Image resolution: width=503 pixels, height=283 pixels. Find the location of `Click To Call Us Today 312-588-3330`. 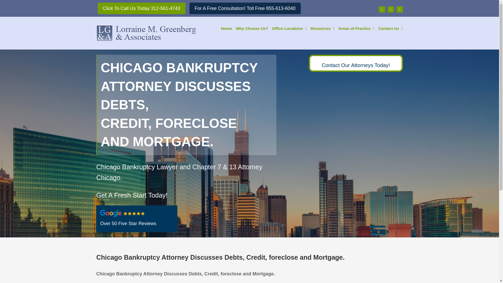

Click To Call Us Today 312-588-3330 is located at coordinates (141, 8).